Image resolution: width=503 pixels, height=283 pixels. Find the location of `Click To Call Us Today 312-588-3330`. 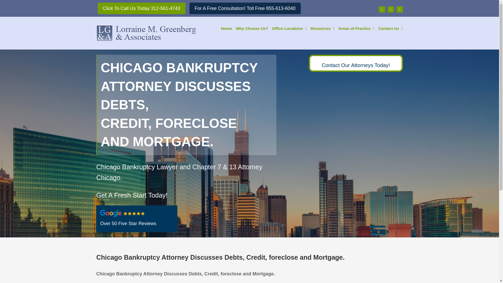

Click To Call Us Today 312-588-3330 is located at coordinates (141, 8).